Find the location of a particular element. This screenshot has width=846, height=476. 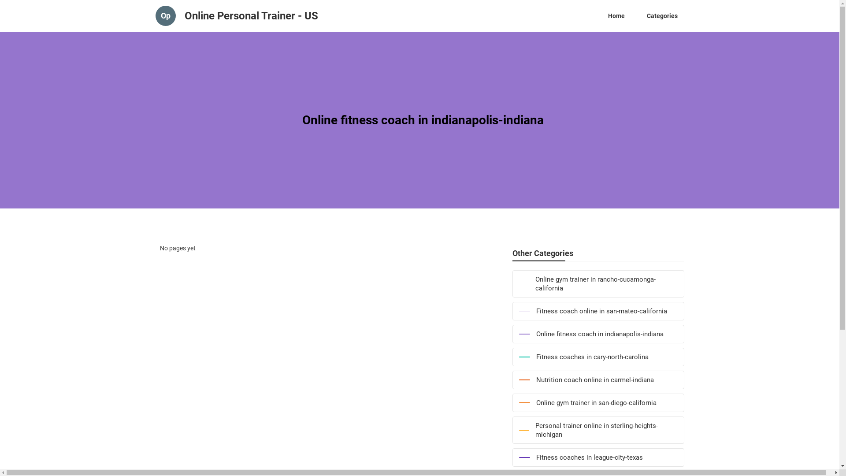

Fitness coaches in league-city-texas is located at coordinates (598, 457).